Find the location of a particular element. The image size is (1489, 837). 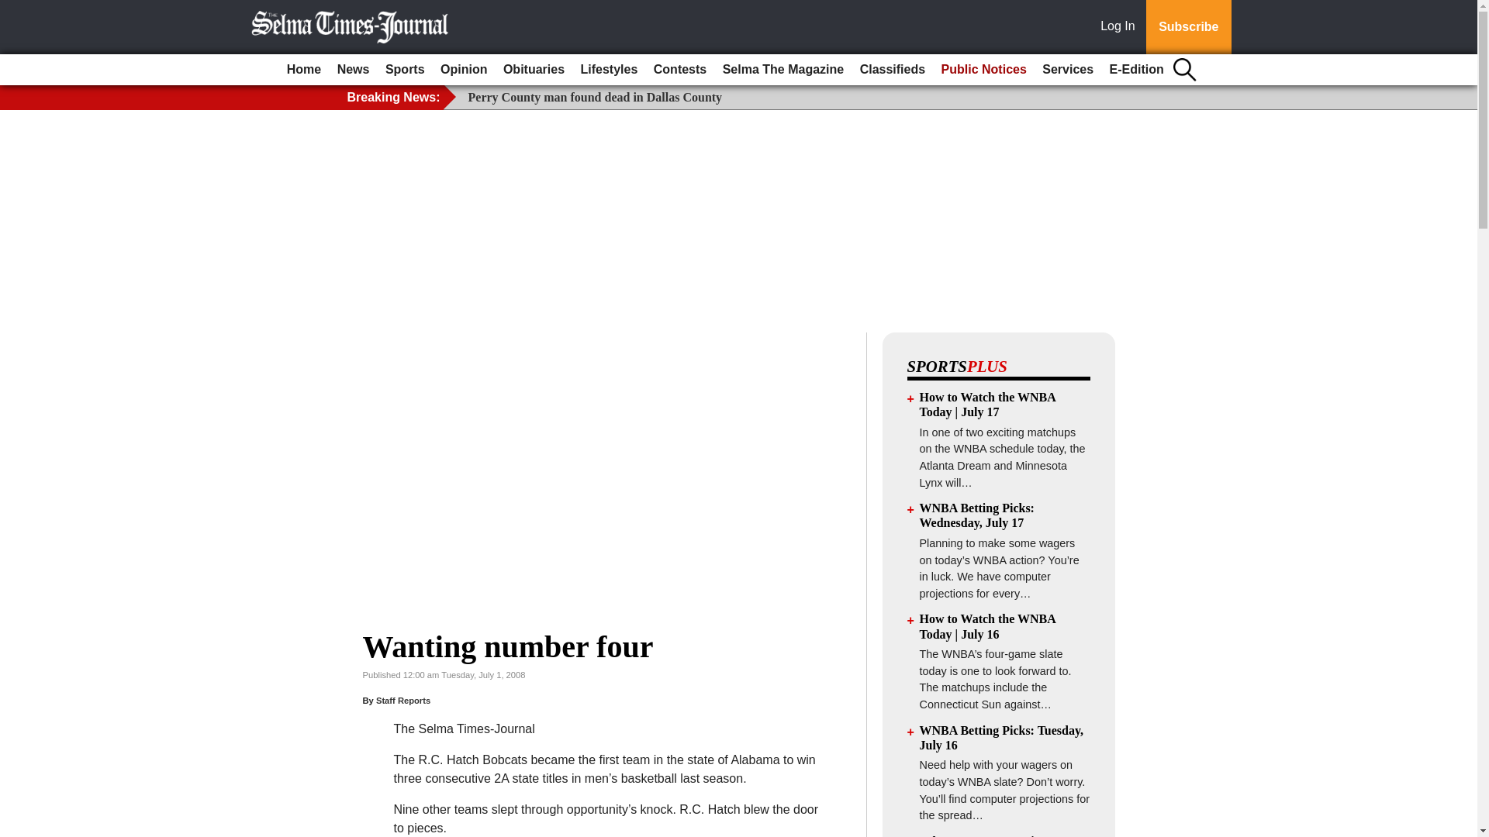

Go is located at coordinates (14, 9).